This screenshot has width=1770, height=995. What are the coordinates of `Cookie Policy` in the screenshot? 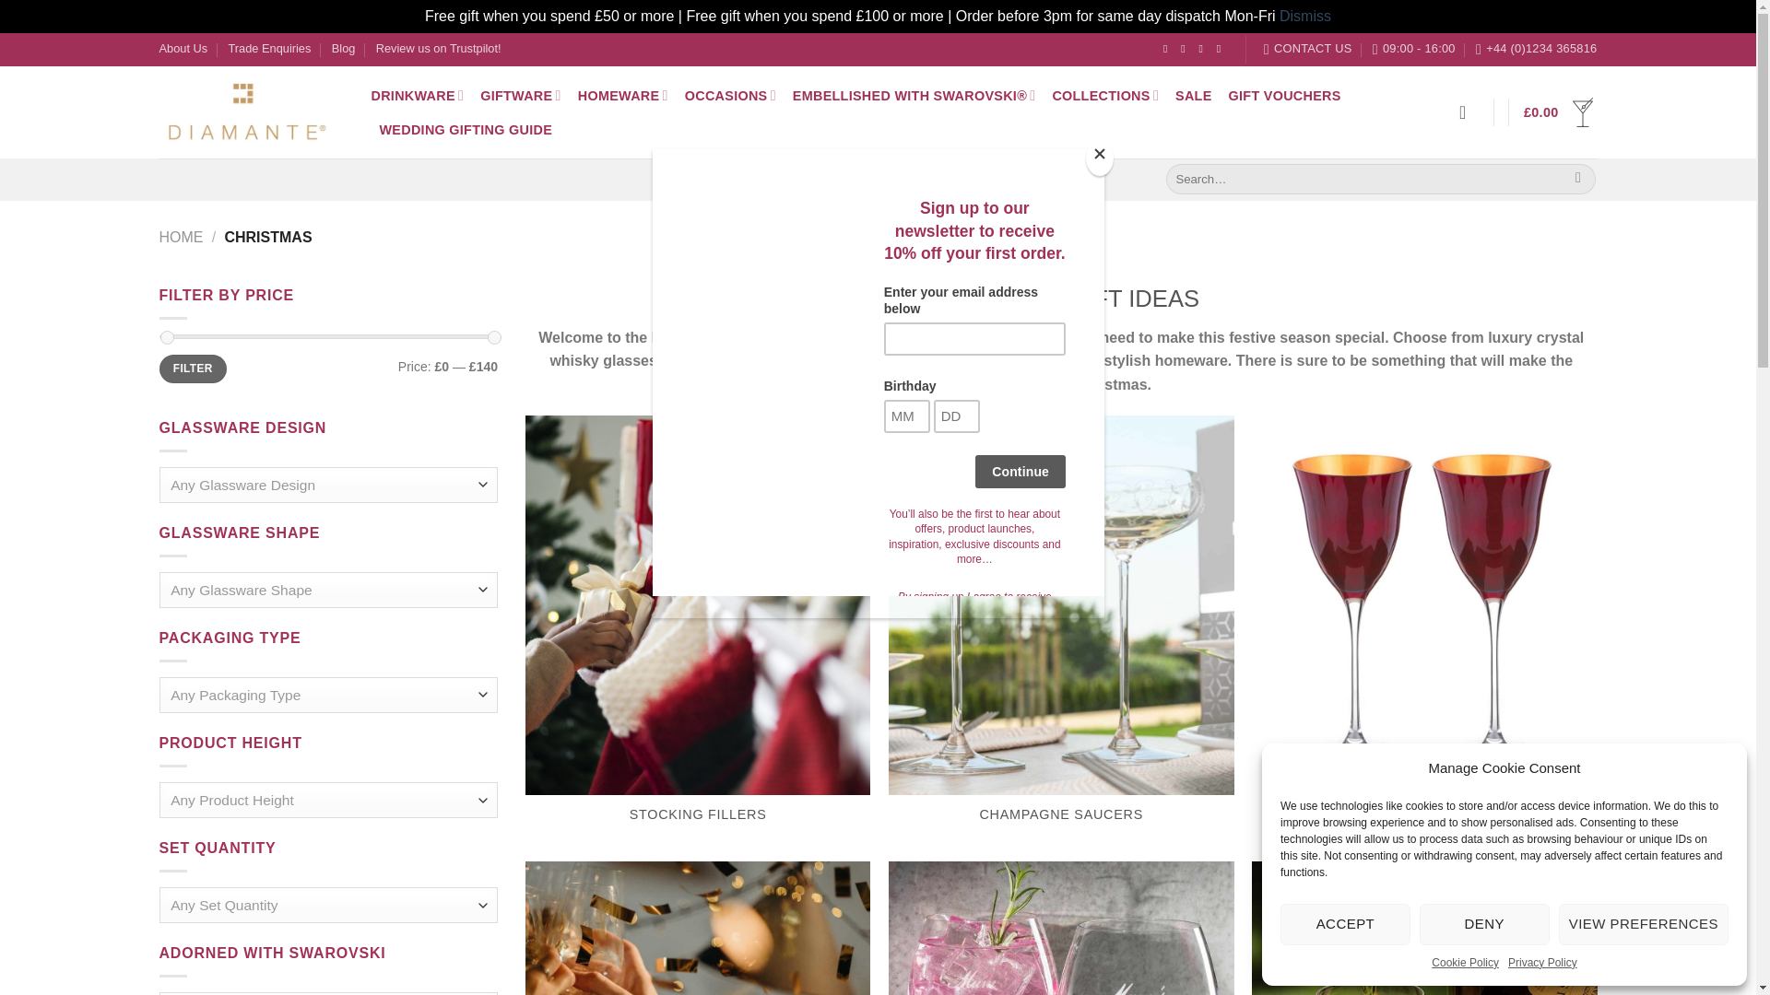 It's located at (1466, 963).